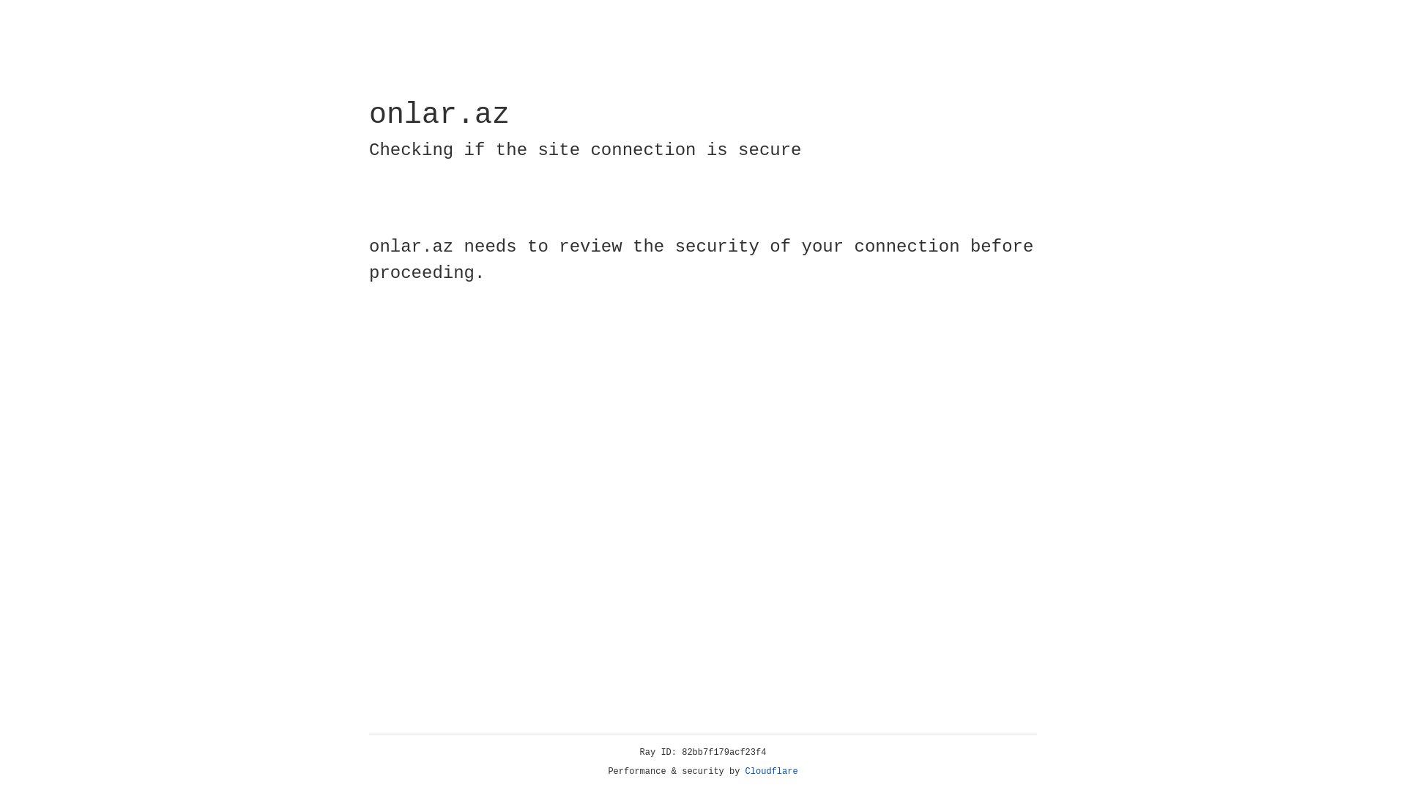  Describe the element at coordinates (772, 772) in the screenshot. I see `Cloudflare` at that location.